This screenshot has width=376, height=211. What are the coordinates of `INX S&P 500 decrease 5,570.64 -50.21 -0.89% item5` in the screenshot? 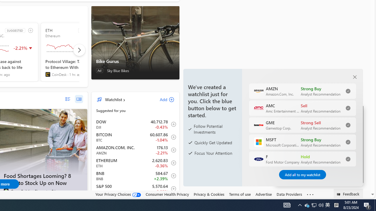 It's located at (135, 189).